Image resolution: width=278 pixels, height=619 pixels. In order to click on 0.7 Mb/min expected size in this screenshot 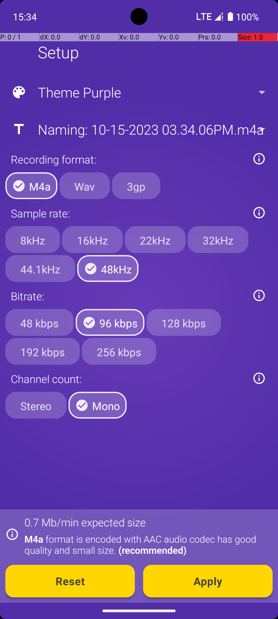, I will do `click(85, 522)`.